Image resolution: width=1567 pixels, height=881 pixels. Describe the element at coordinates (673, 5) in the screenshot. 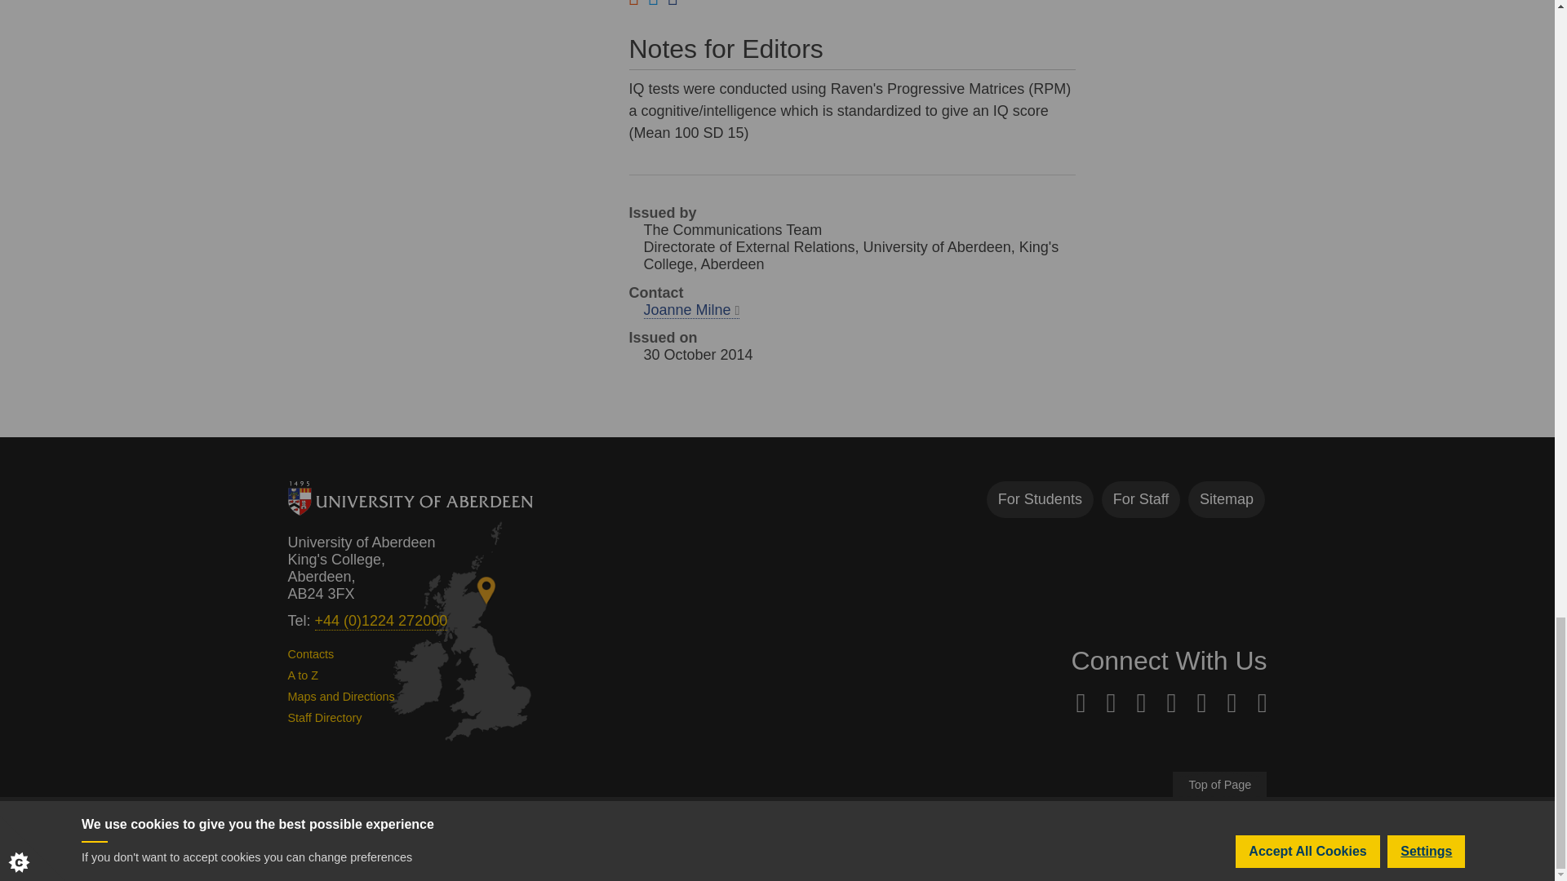

I see `Share on Facebook` at that location.